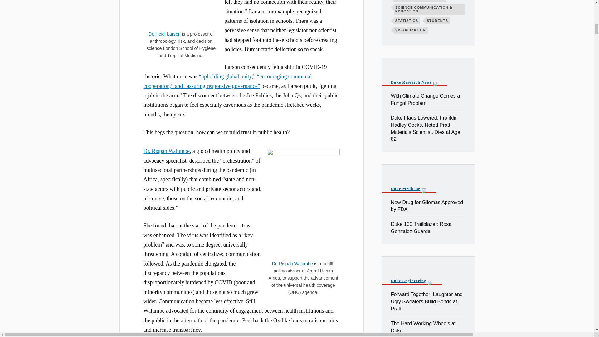  I want to click on Dr. Heidi Larson, so click(165, 34).